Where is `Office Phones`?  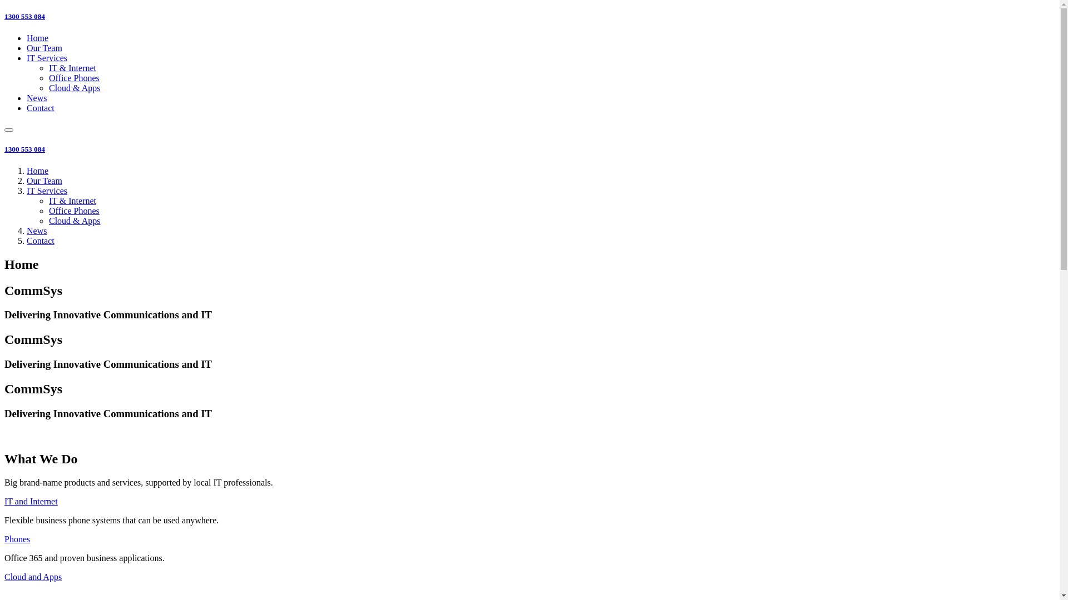 Office Phones is located at coordinates (75, 211).